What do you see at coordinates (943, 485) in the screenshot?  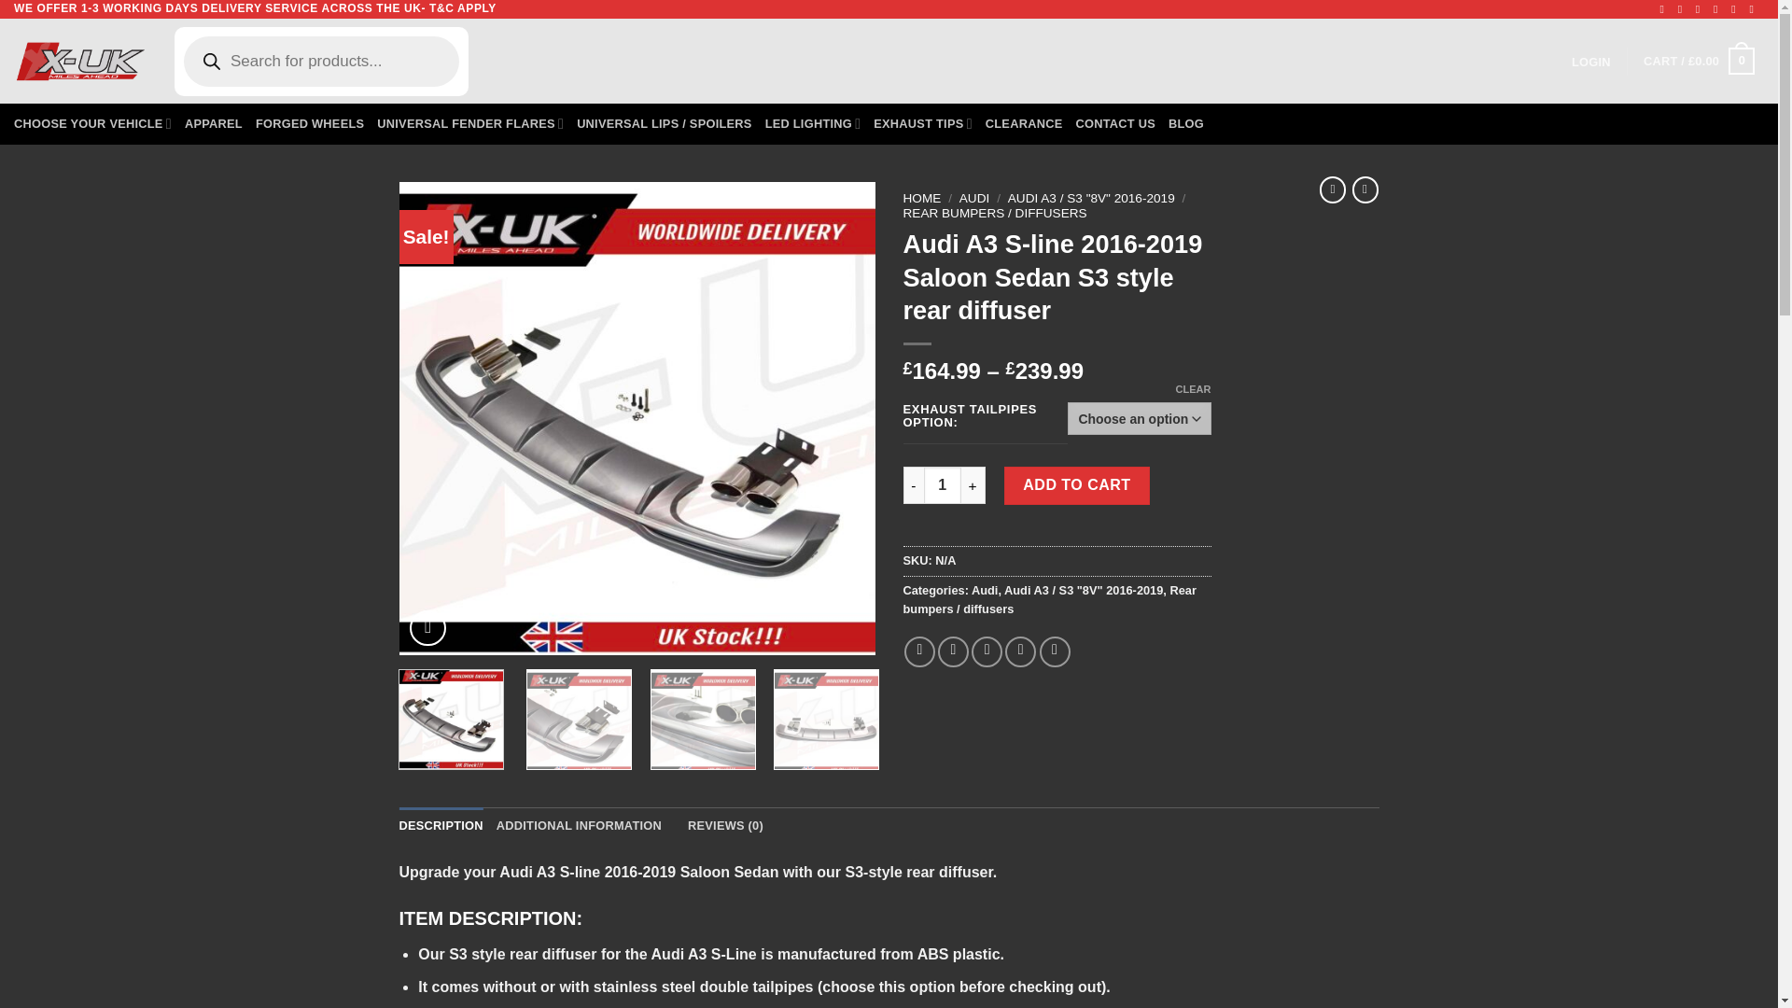 I see `1` at bounding box center [943, 485].